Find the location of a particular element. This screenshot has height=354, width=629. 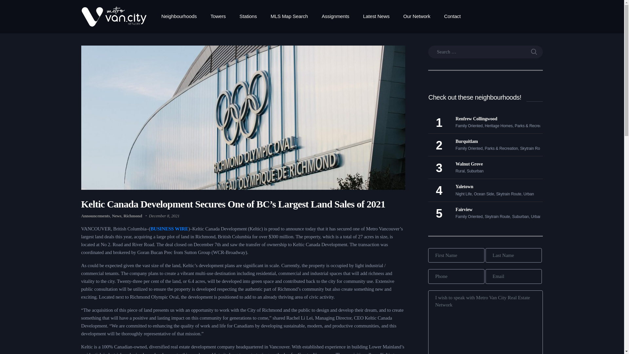

Assignments is located at coordinates (335, 16).